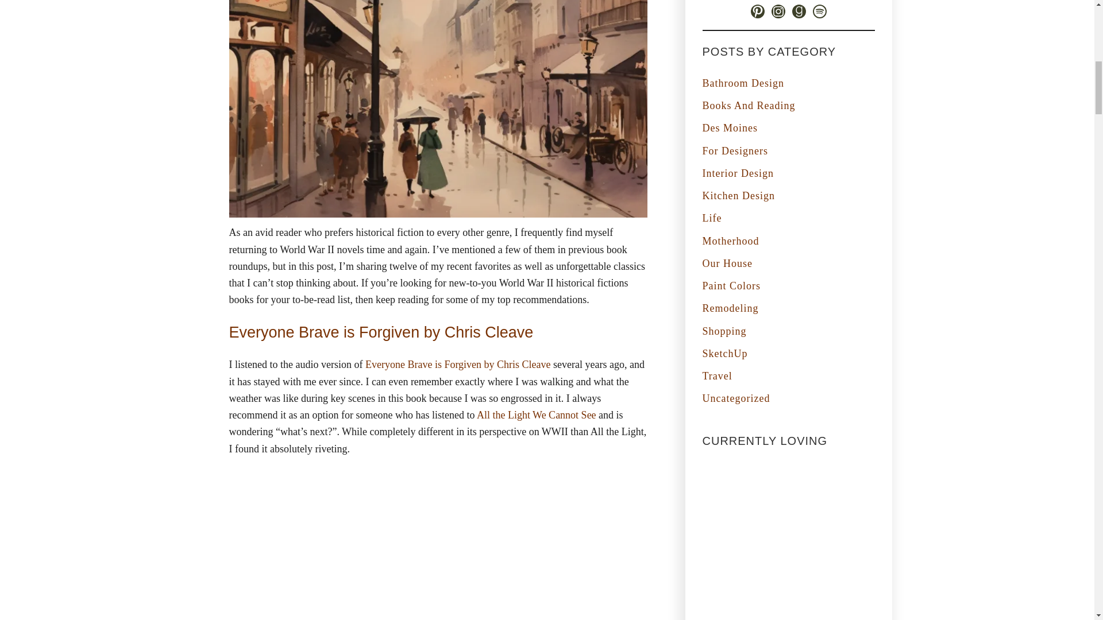 The height and width of the screenshot is (620, 1103). Describe the element at coordinates (380, 332) in the screenshot. I see `Everyone Brave is Forgiven by Chris Cleave` at that location.